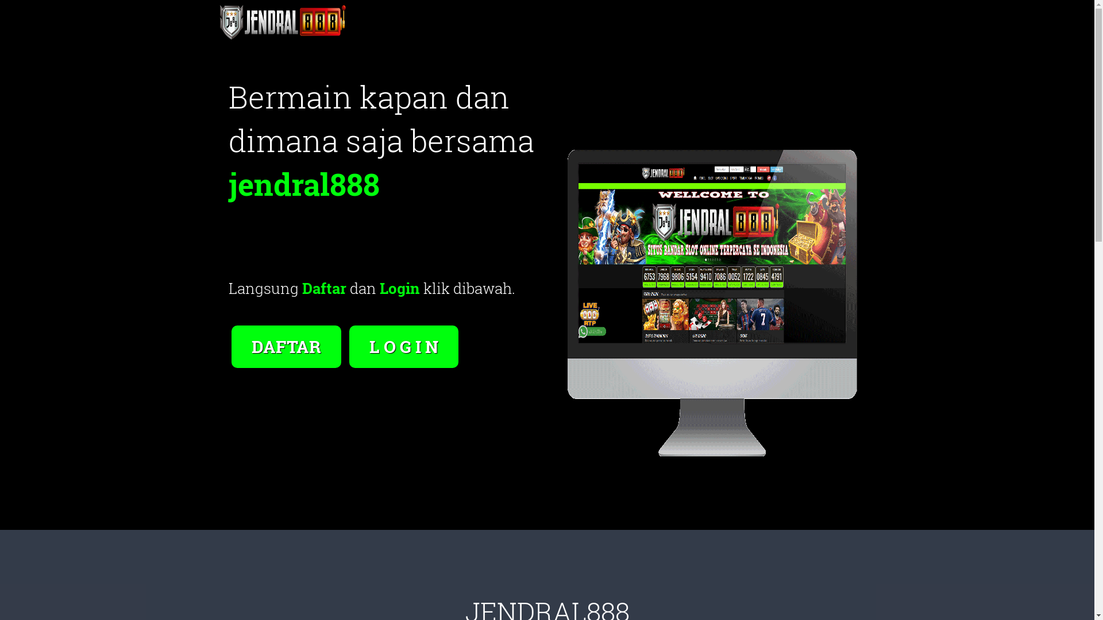  What do you see at coordinates (286, 347) in the screenshot?
I see `DAFTAR` at bounding box center [286, 347].